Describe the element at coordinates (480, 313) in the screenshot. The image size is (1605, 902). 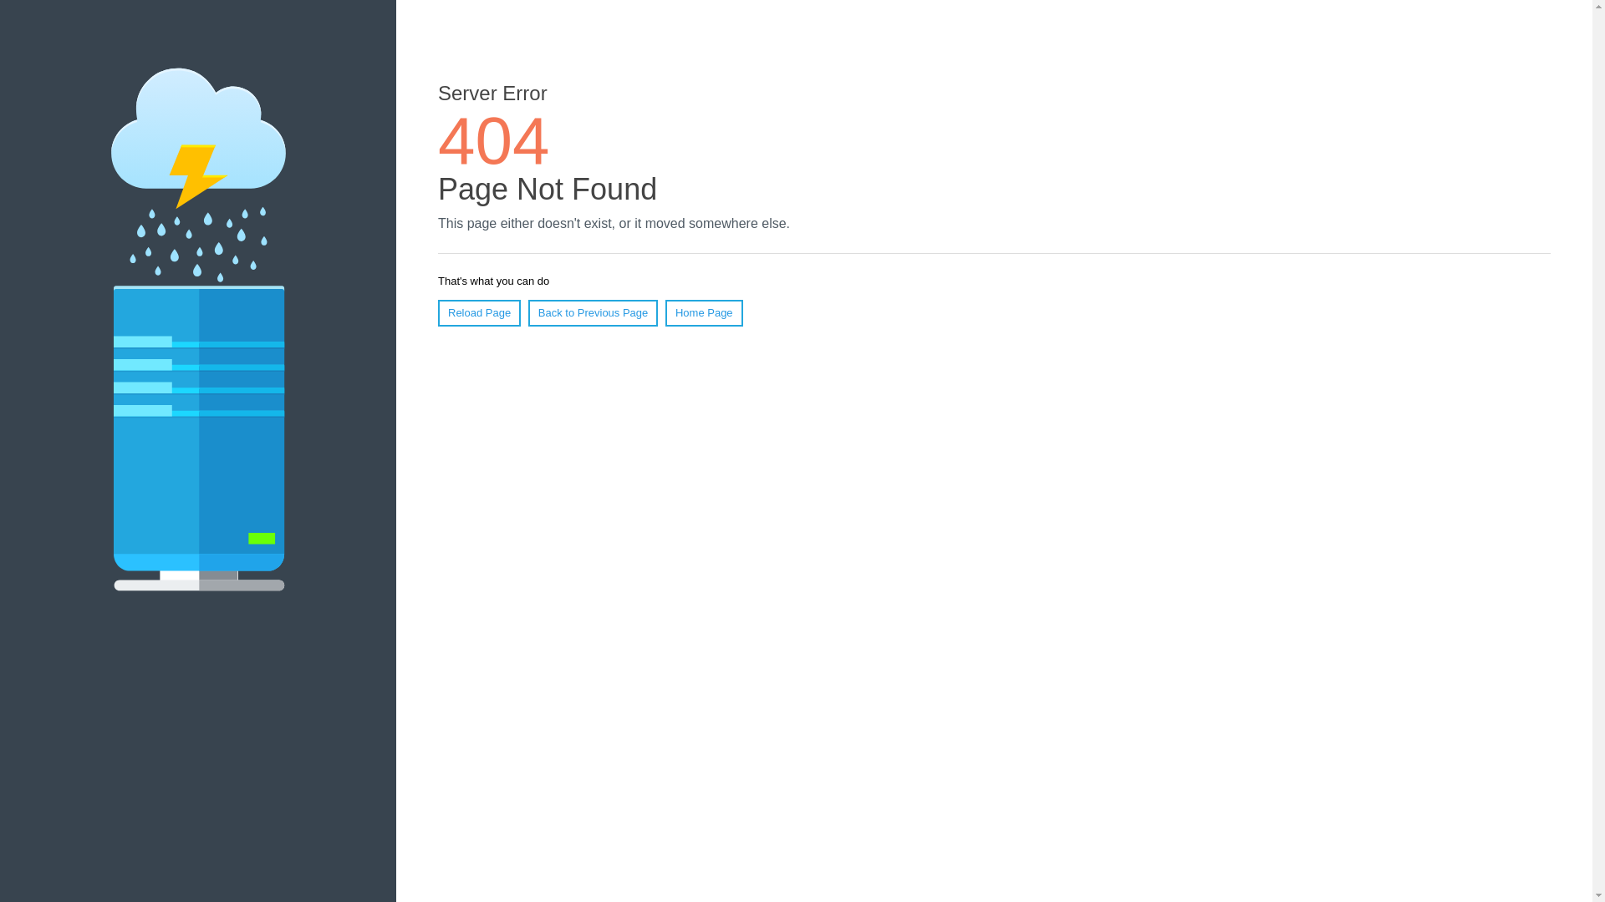
I see `Reload Page` at that location.